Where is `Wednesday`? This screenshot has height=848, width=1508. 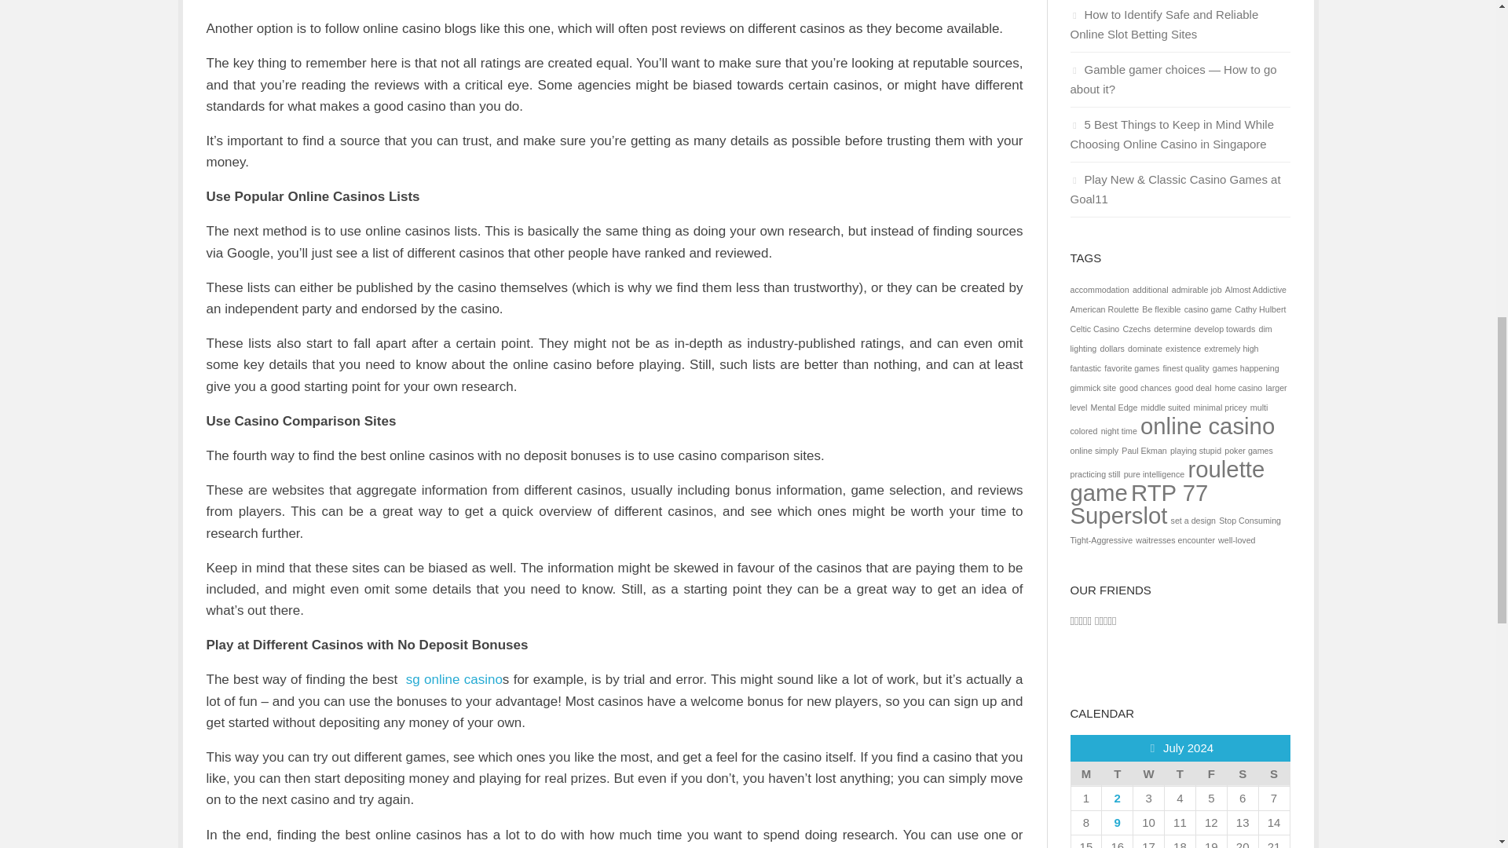
Wednesday is located at coordinates (1148, 773).